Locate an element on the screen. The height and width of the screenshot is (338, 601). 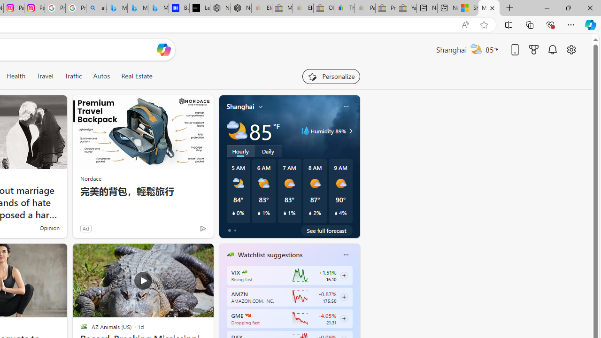
Threats and offensive language policy | eBay is located at coordinates (344, 8).